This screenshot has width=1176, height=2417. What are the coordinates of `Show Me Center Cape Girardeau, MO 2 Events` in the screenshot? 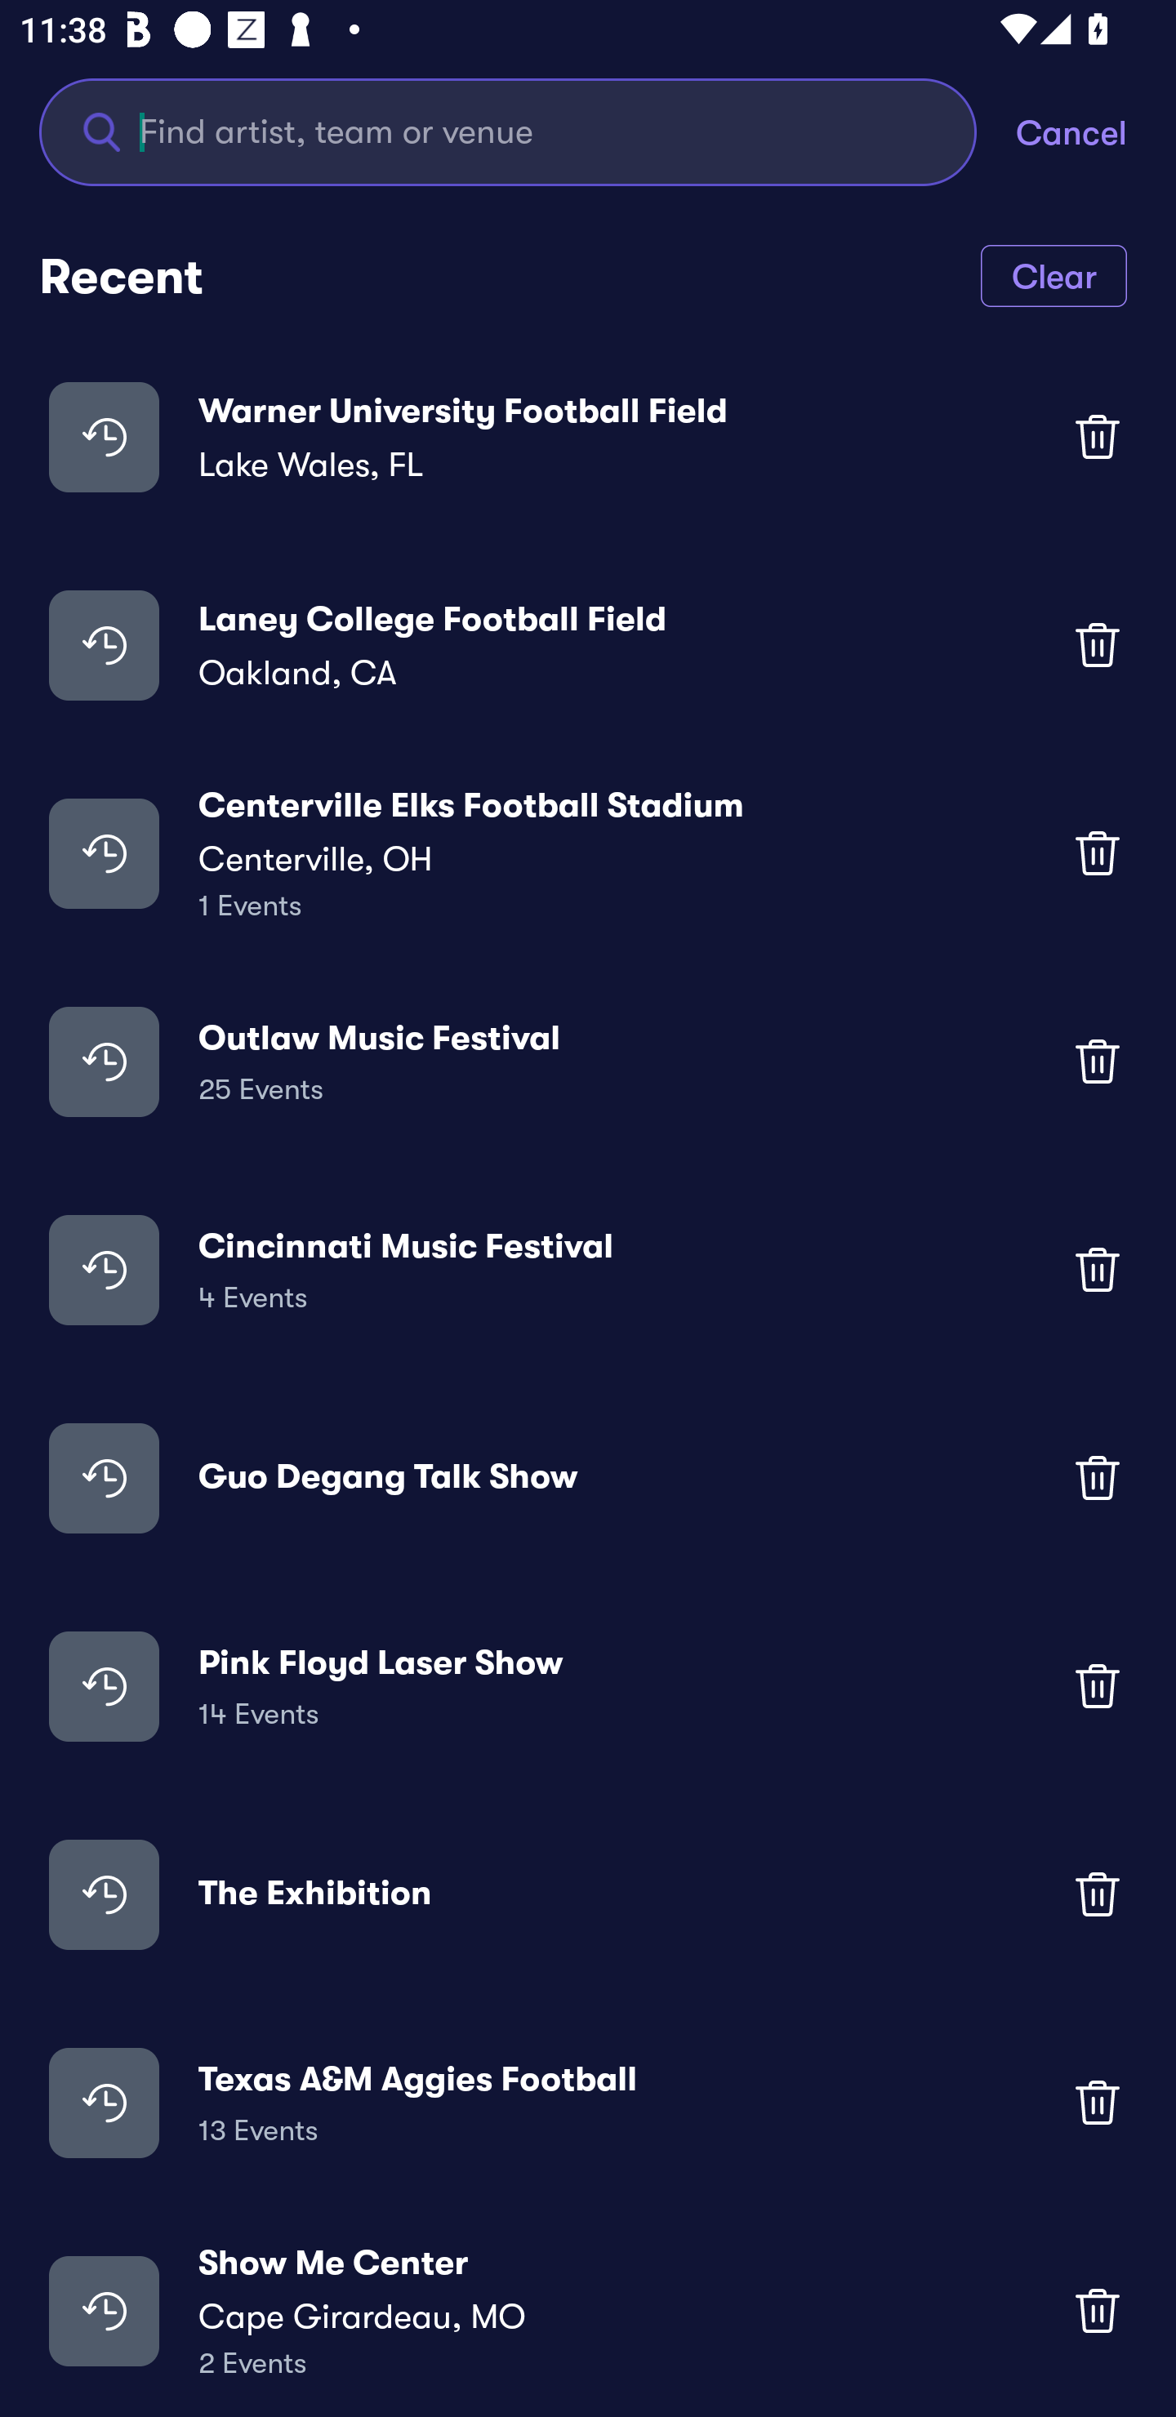 It's located at (588, 2310).